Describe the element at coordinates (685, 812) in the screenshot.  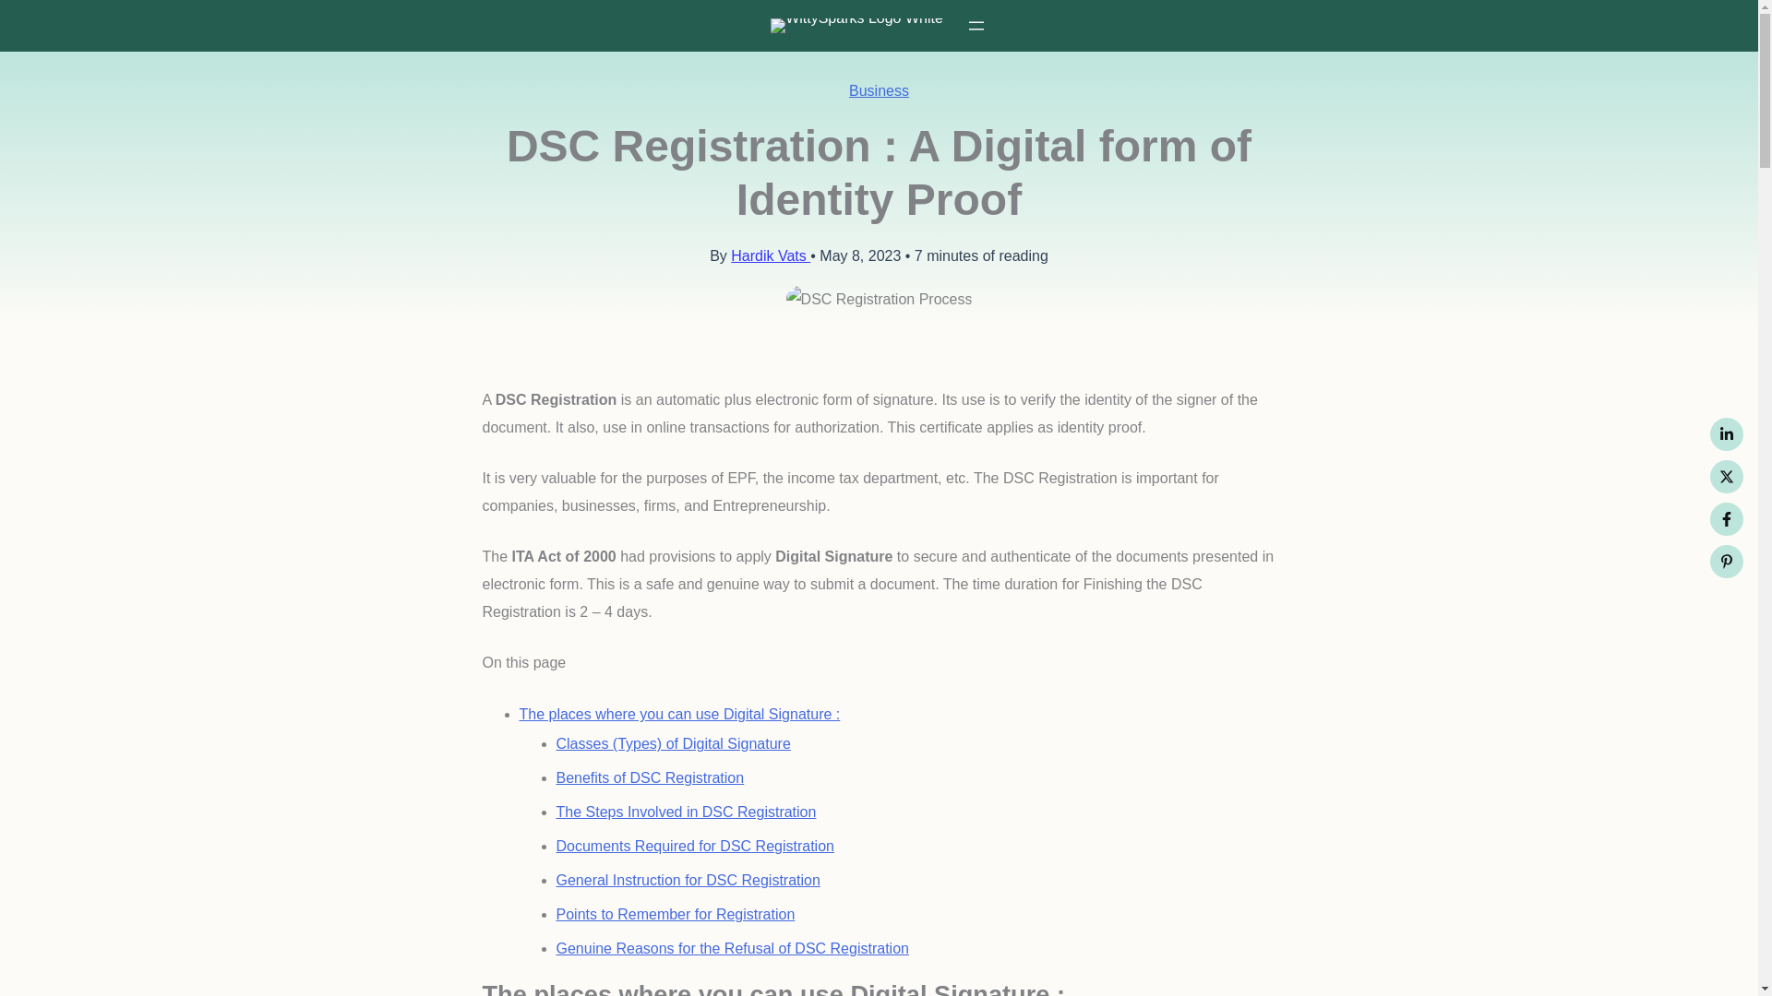
I see `The Steps Involved in DSC Registration` at that location.